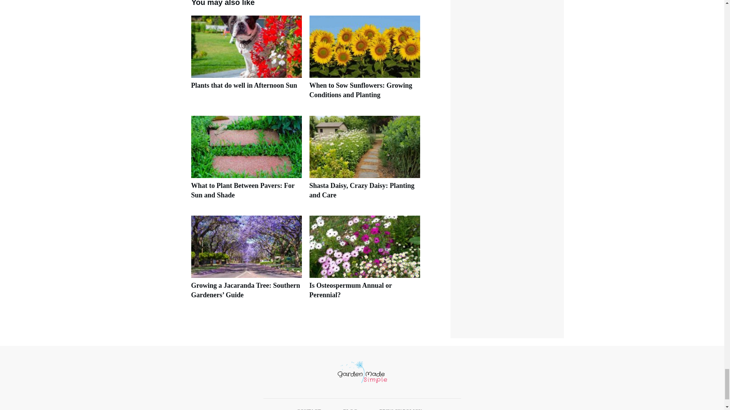 The width and height of the screenshot is (730, 410). Describe the element at coordinates (365, 61) in the screenshot. I see `When to Sow Sunflowers: Growing Conditions and Planting` at that location.